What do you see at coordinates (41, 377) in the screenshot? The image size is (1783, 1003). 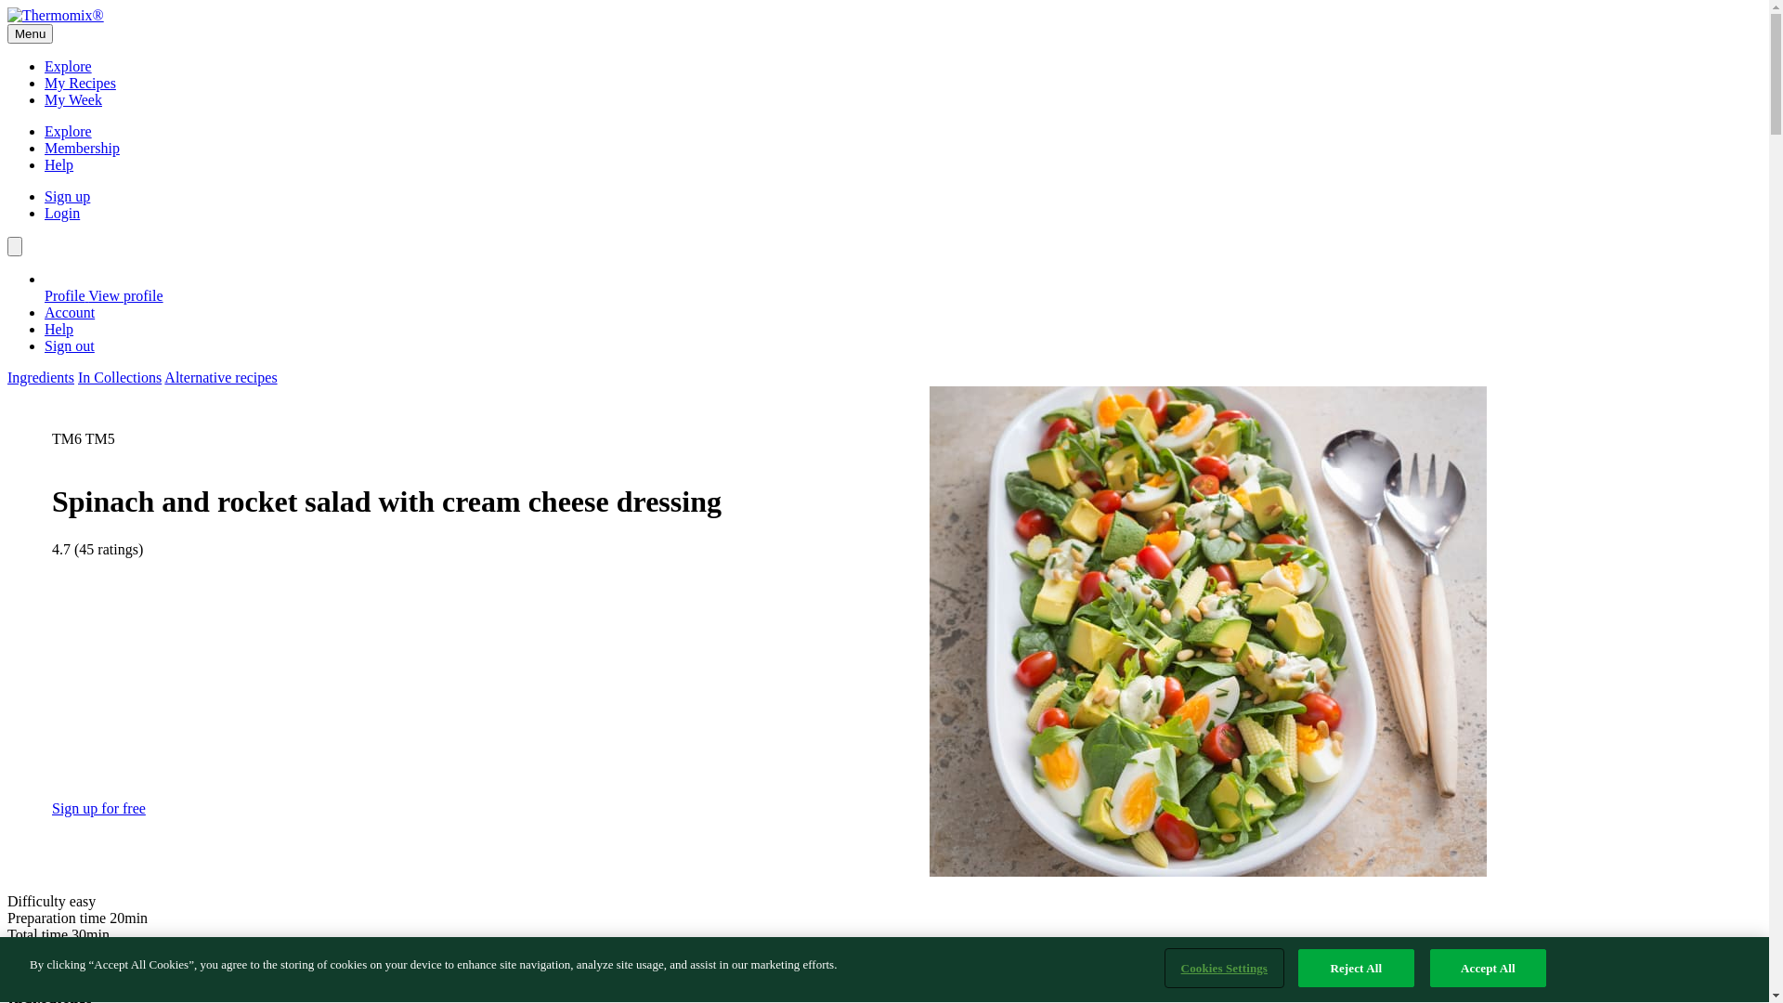 I see `Ingredients` at bounding box center [41, 377].